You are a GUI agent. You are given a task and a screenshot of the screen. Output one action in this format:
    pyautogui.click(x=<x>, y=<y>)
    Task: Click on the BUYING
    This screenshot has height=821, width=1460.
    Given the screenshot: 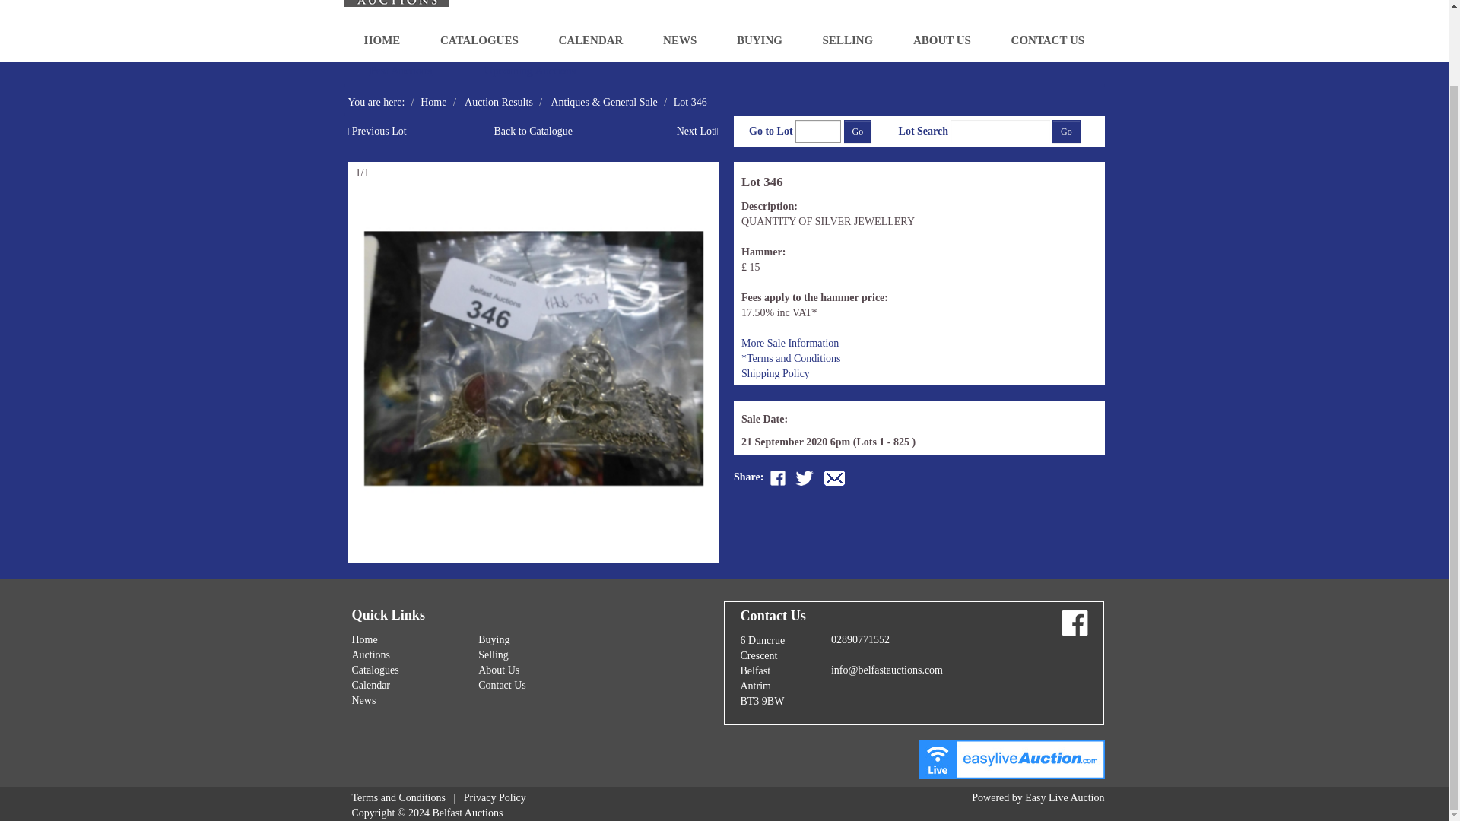 What is the action you would take?
    pyautogui.click(x=760, y=40)
    